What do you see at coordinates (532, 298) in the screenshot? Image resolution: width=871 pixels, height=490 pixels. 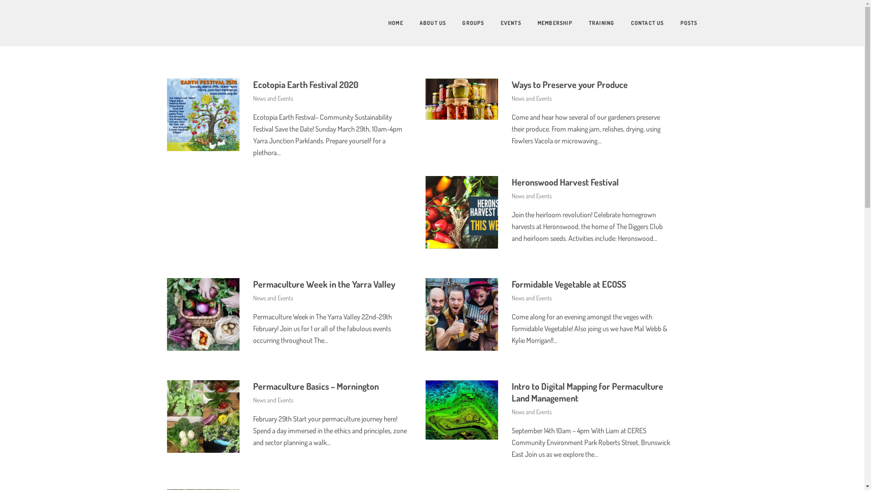 I see `News and Events` at bounding box center [532, 298].